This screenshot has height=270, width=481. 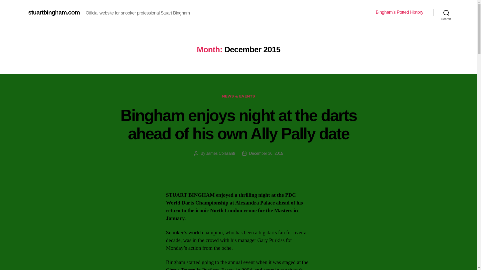 What do you see at coordinates (446, 12) in the screenshot?
I see `Search` at bounding box center [446, 12].